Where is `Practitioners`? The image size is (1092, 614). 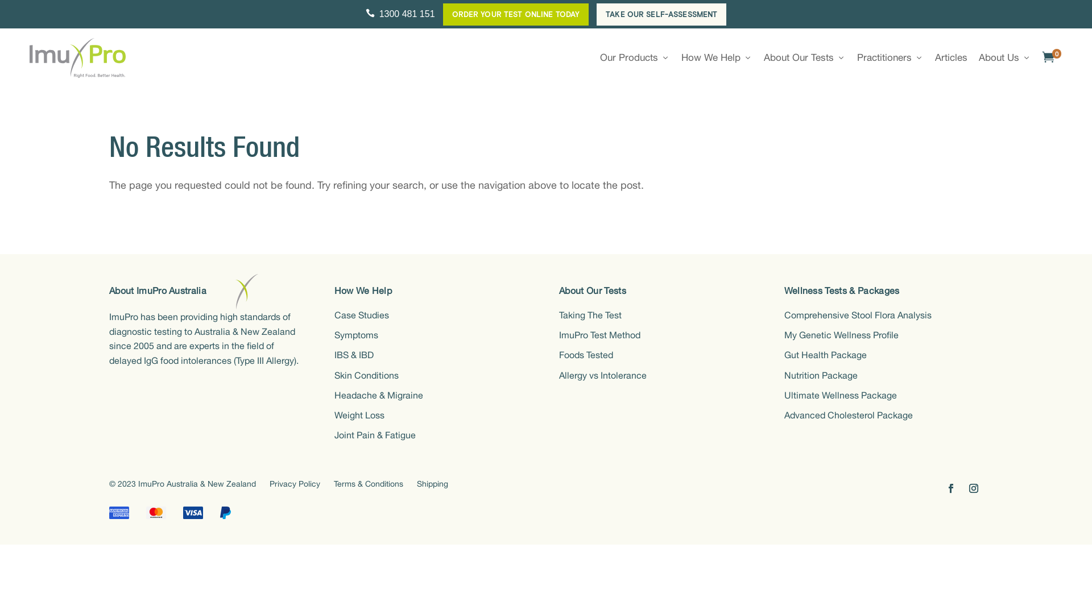
Practitioners is located at coordinates (891, 60).